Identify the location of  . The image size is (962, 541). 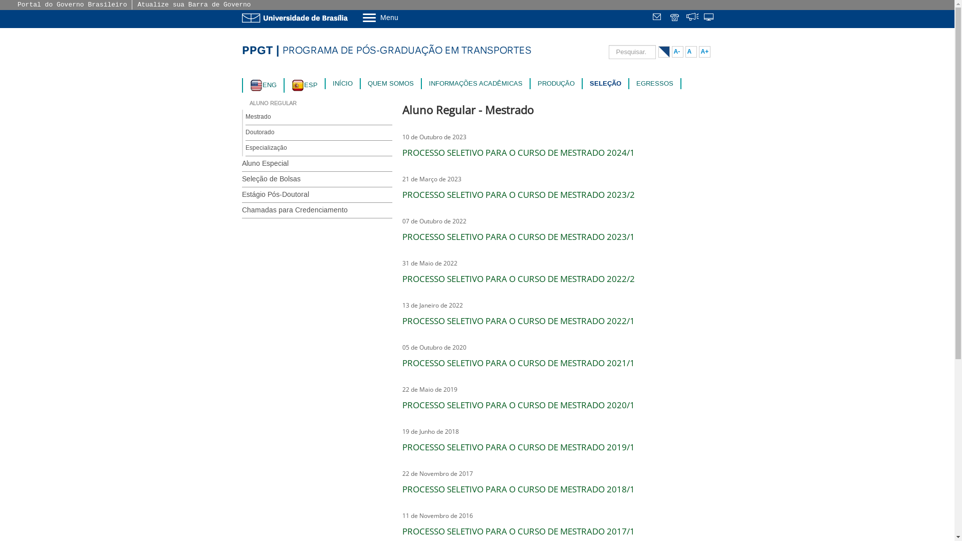
(675, 18).